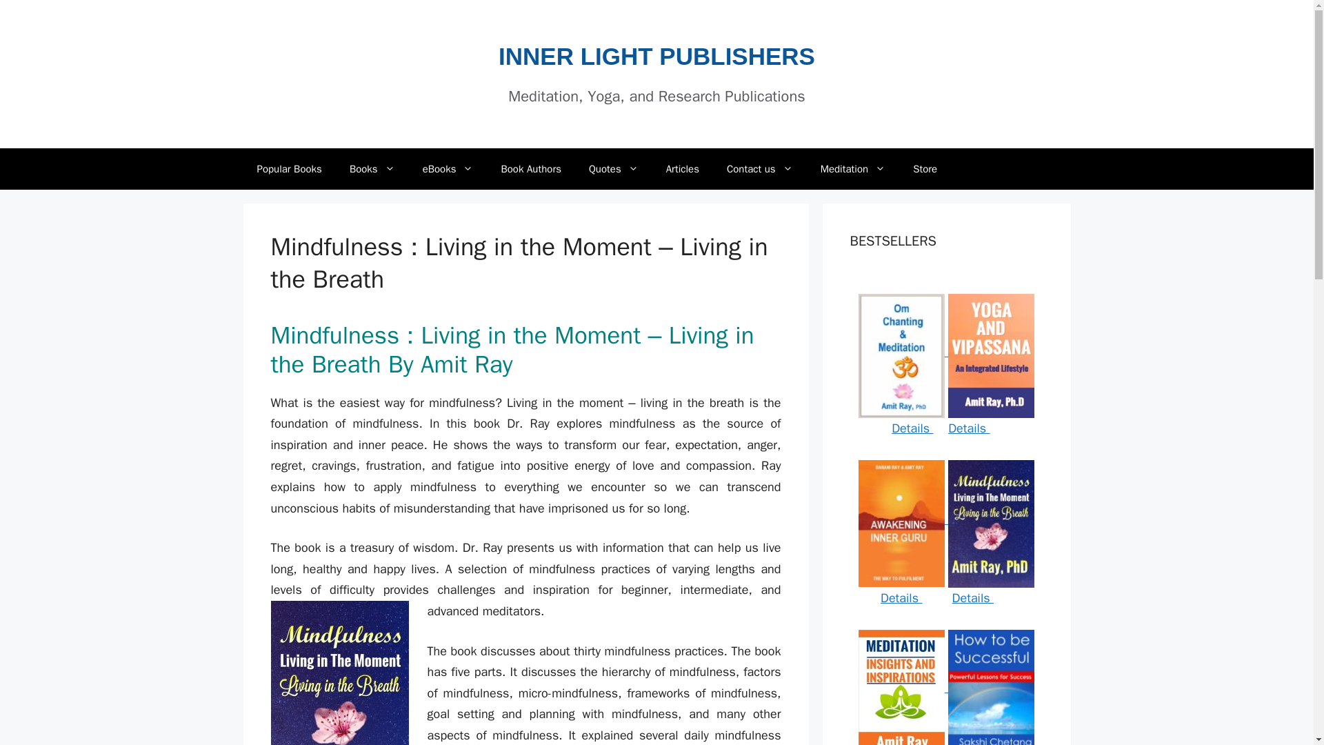 The image size is (1324, 745). What do you see at coordinates (968, 428) in the screenshot?
I see `Details` at bounding box center [968, 428].